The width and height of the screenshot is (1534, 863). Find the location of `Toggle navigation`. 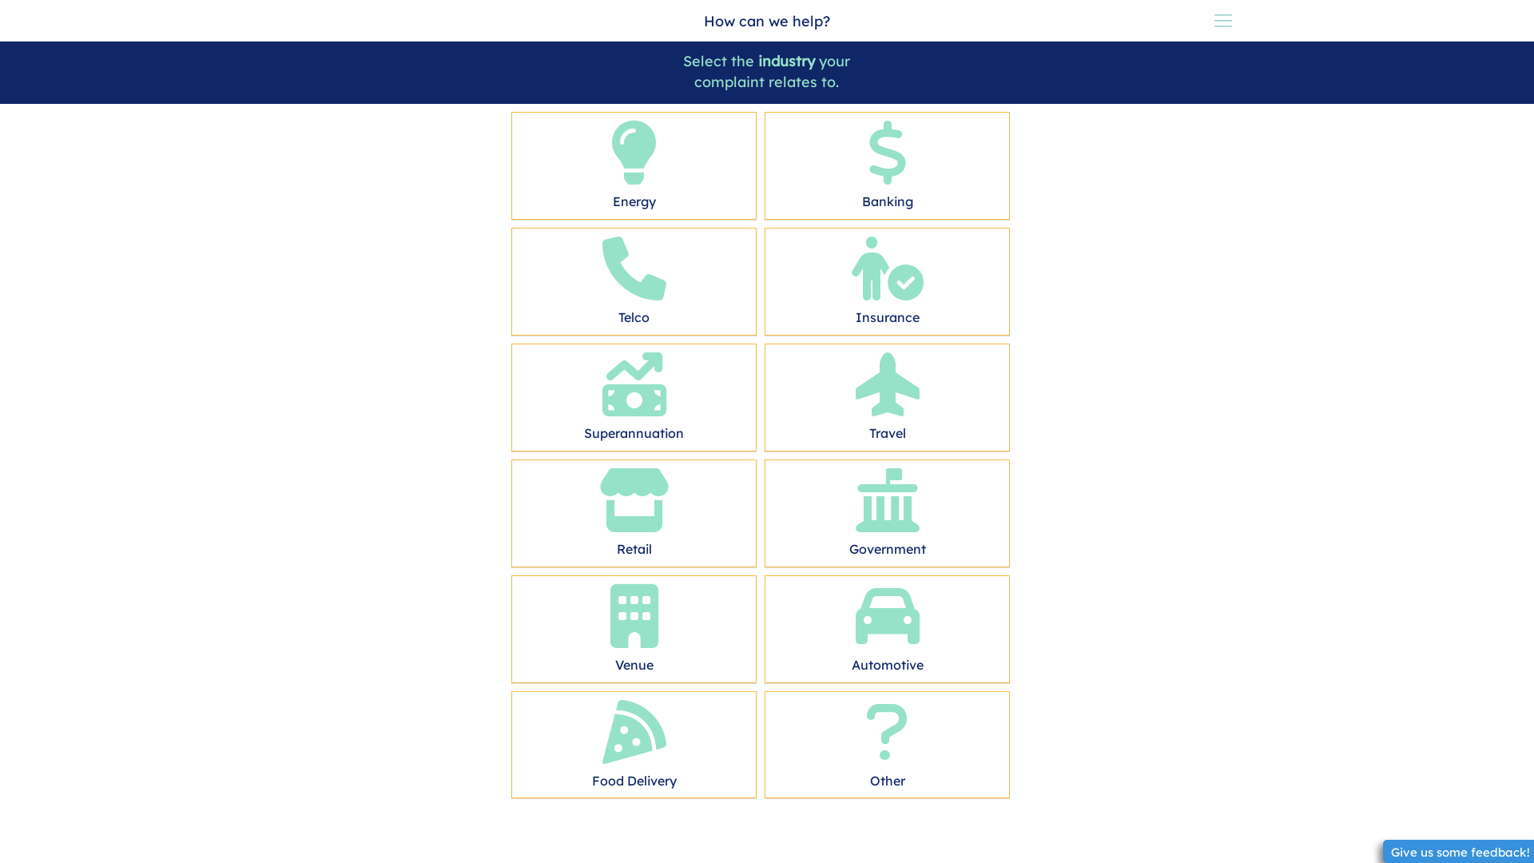

Toggle navigation is located at coordinates (1222, 21).